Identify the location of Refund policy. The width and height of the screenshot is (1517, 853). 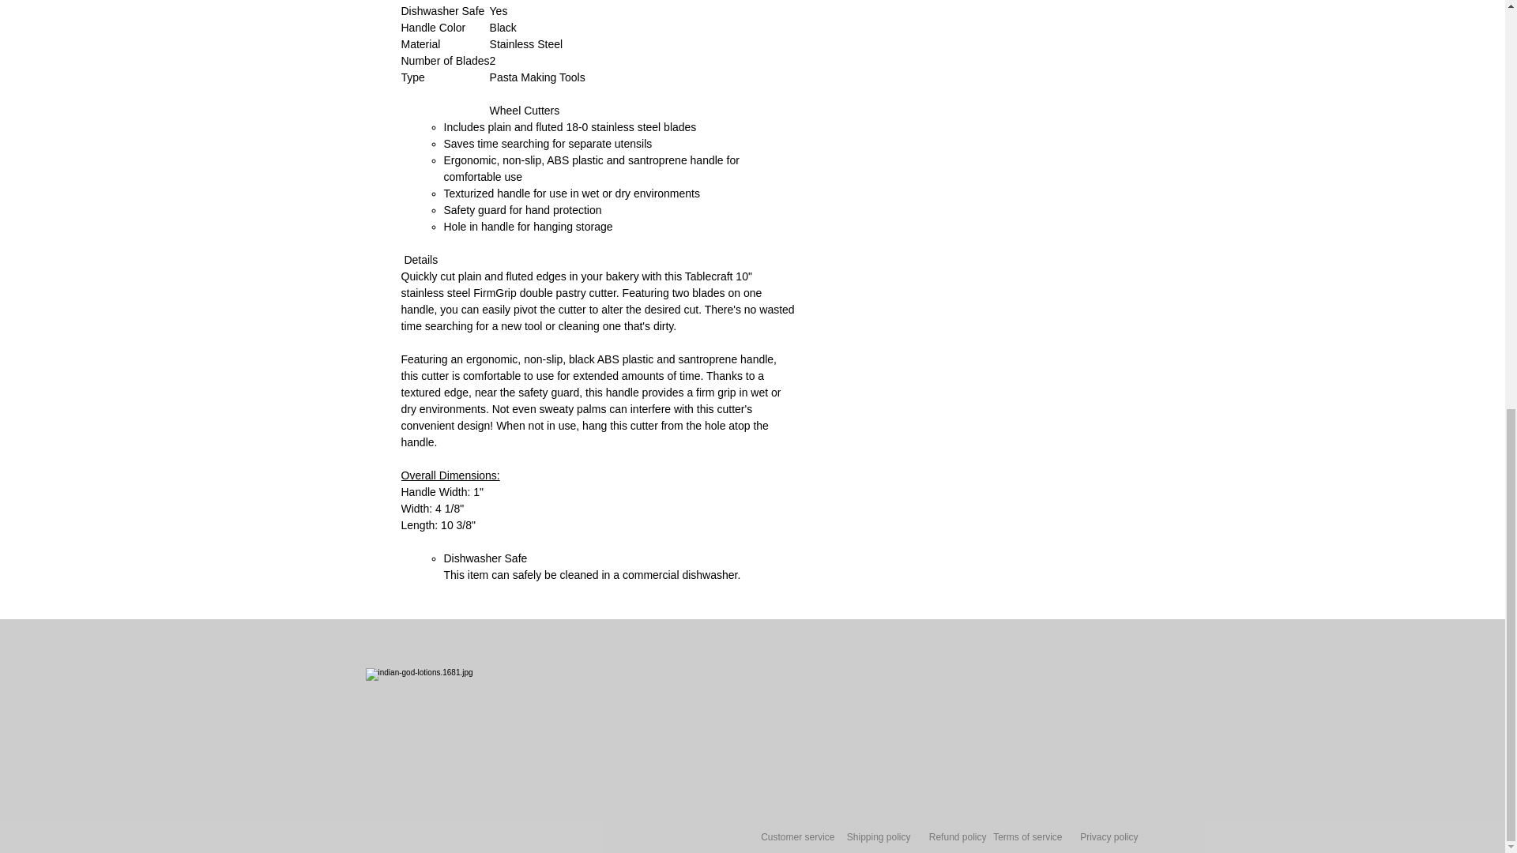
(958, 837).